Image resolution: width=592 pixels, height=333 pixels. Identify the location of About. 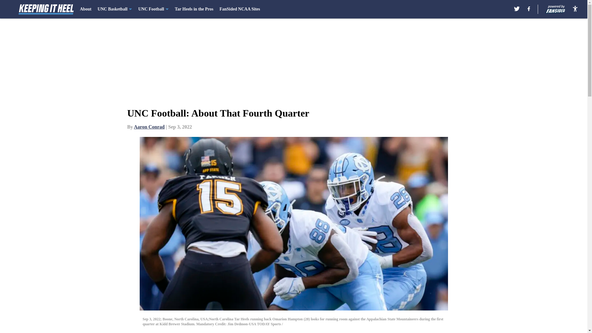
(85, 9).